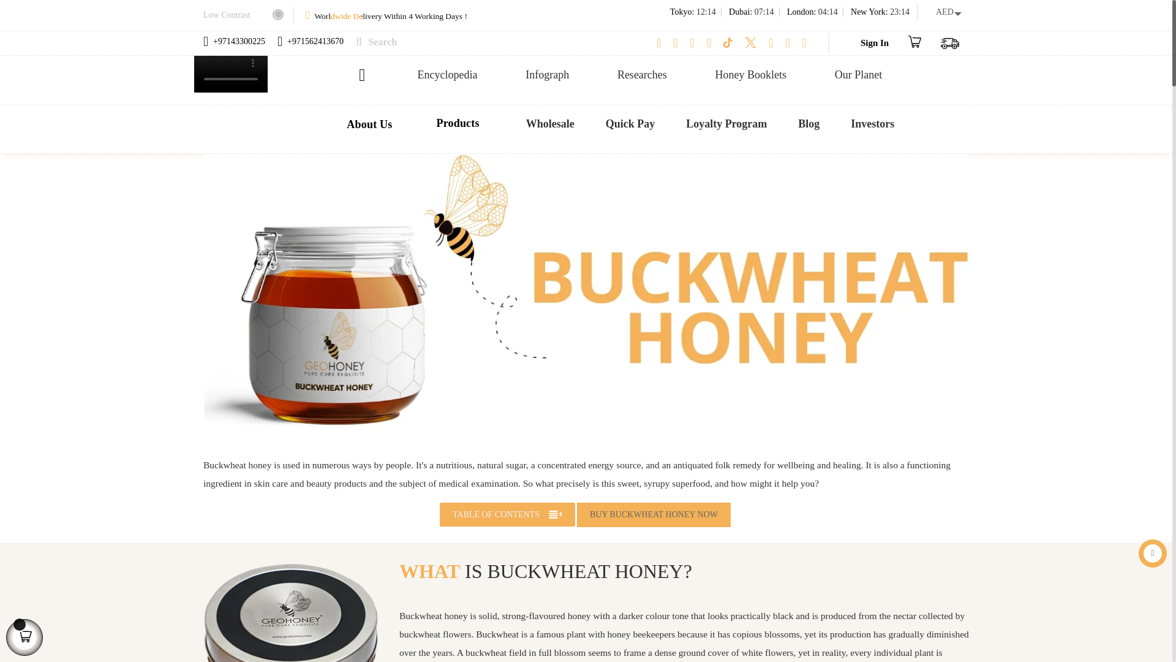 This screenshot has width=1176, height=662. I want to click on Loyalty Program, so click(726, 124).